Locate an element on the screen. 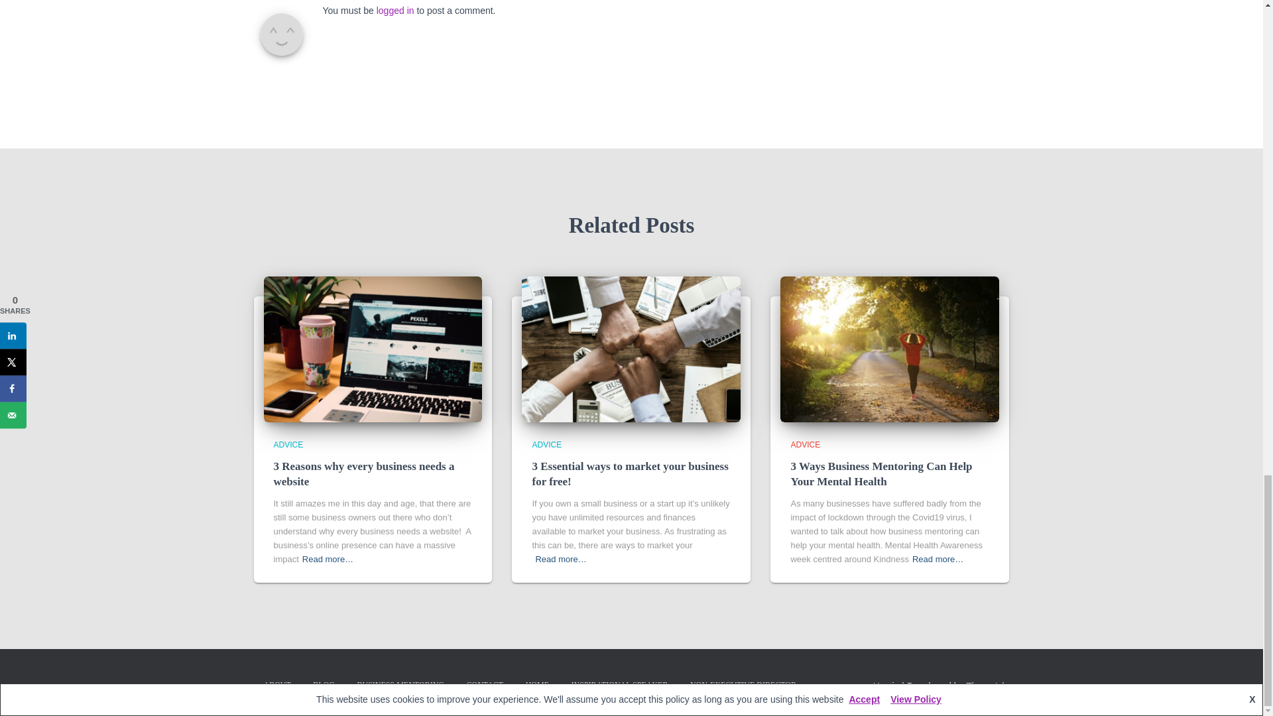 The width and height of the screenshot is (1273, 716). 3 Reasons why every business needs a website is located at coordinates (373, 349).